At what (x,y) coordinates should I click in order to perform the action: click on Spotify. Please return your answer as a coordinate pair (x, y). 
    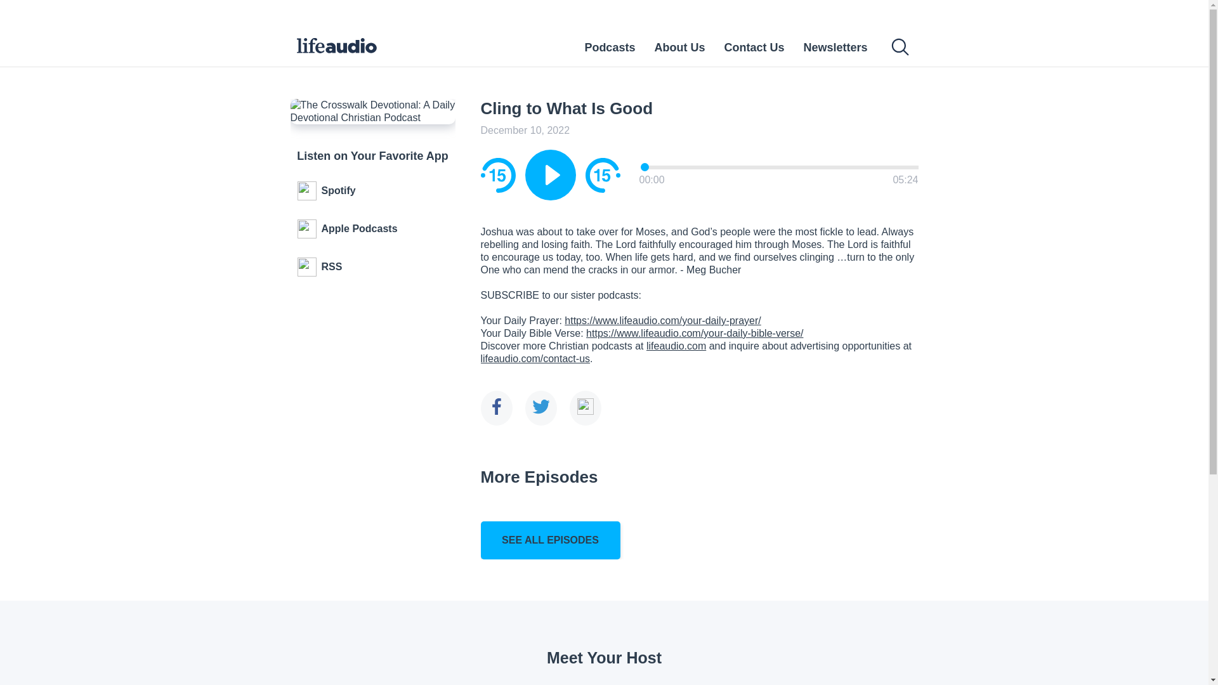
    Looking at the image, I should click on (373, 191).